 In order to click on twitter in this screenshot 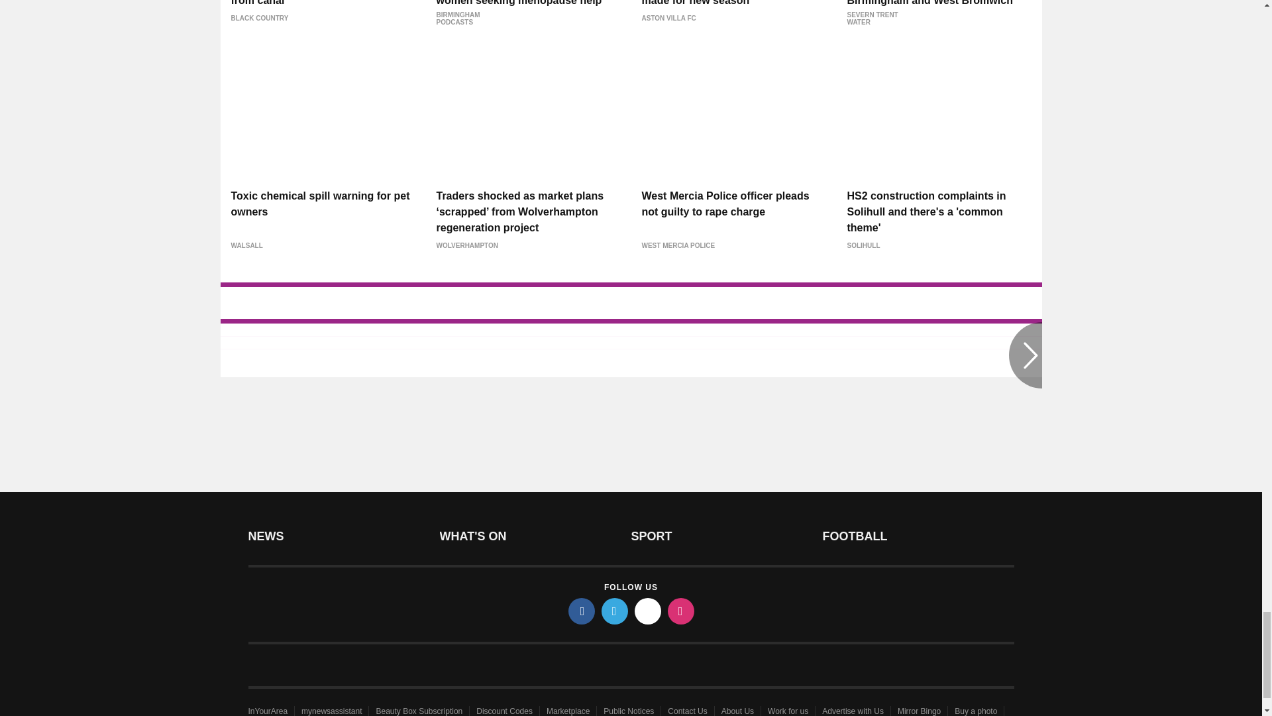, I will do `click(615, 611)`.